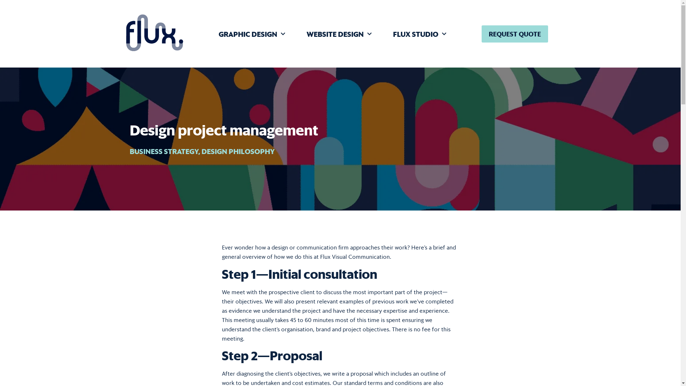  I want to click on GRAPHIC DESIGN, so click(252, 34).